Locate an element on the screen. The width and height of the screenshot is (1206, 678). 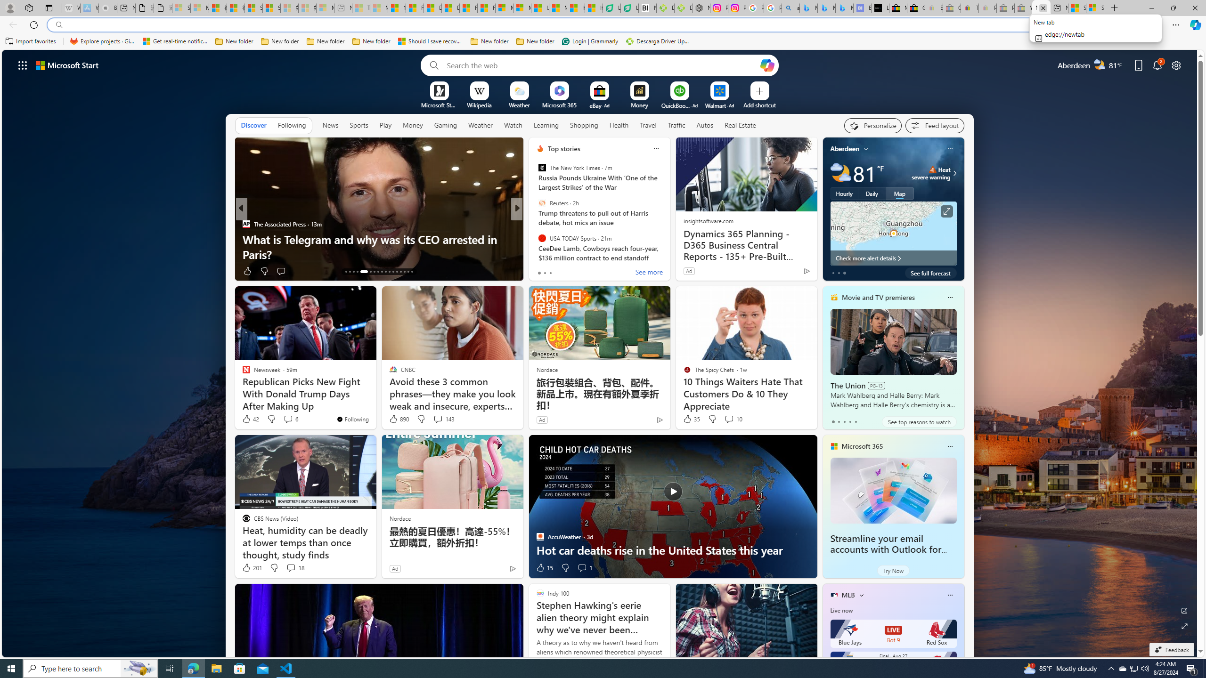
Search icon is located at coordinates (58, 25).